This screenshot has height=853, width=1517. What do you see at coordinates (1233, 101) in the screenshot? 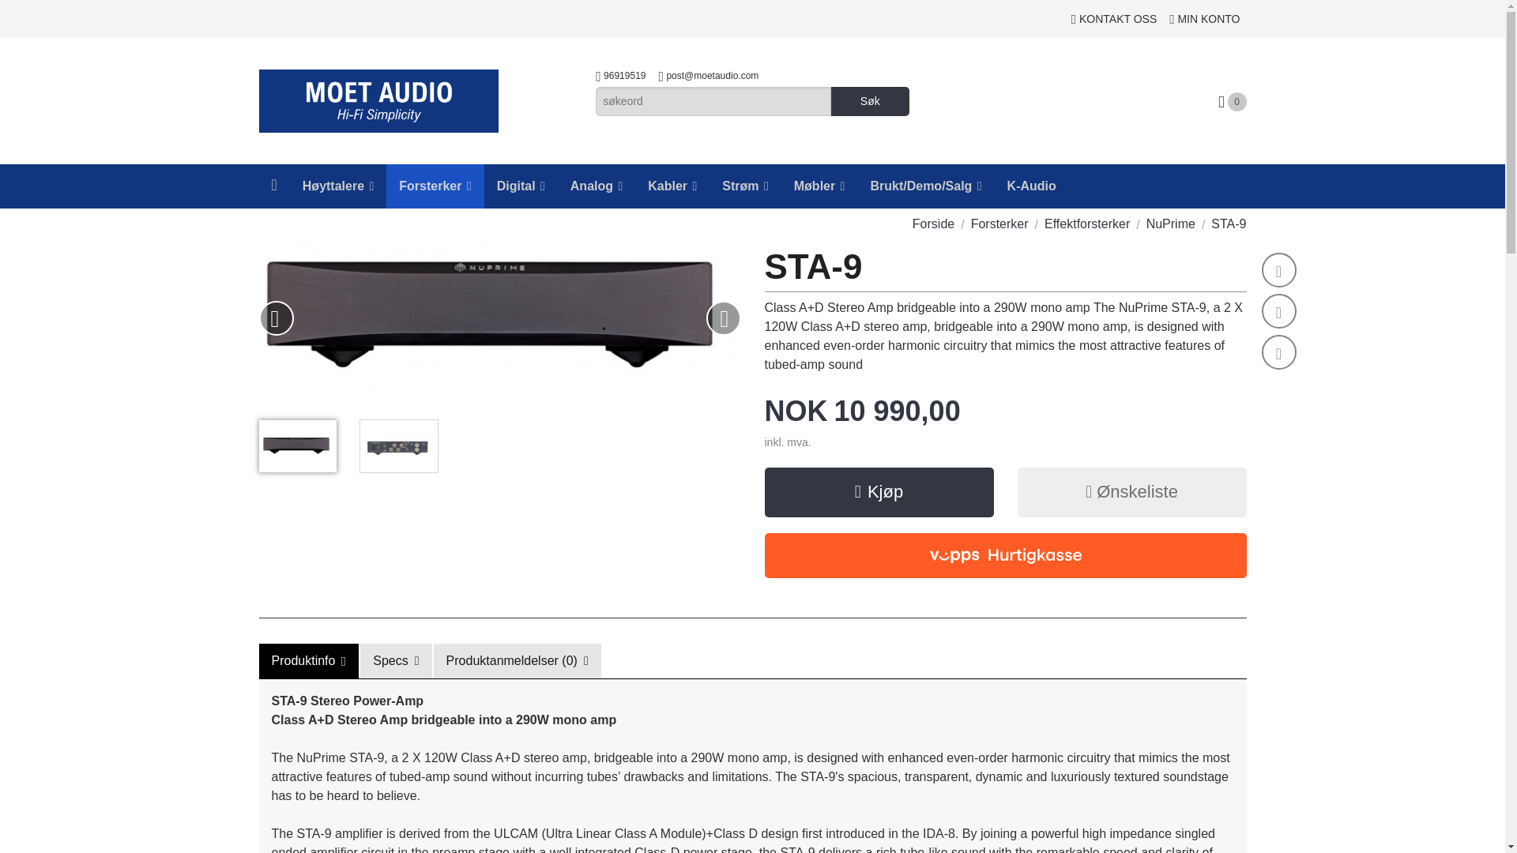
I see `0` at bounding box center [1233, 101].